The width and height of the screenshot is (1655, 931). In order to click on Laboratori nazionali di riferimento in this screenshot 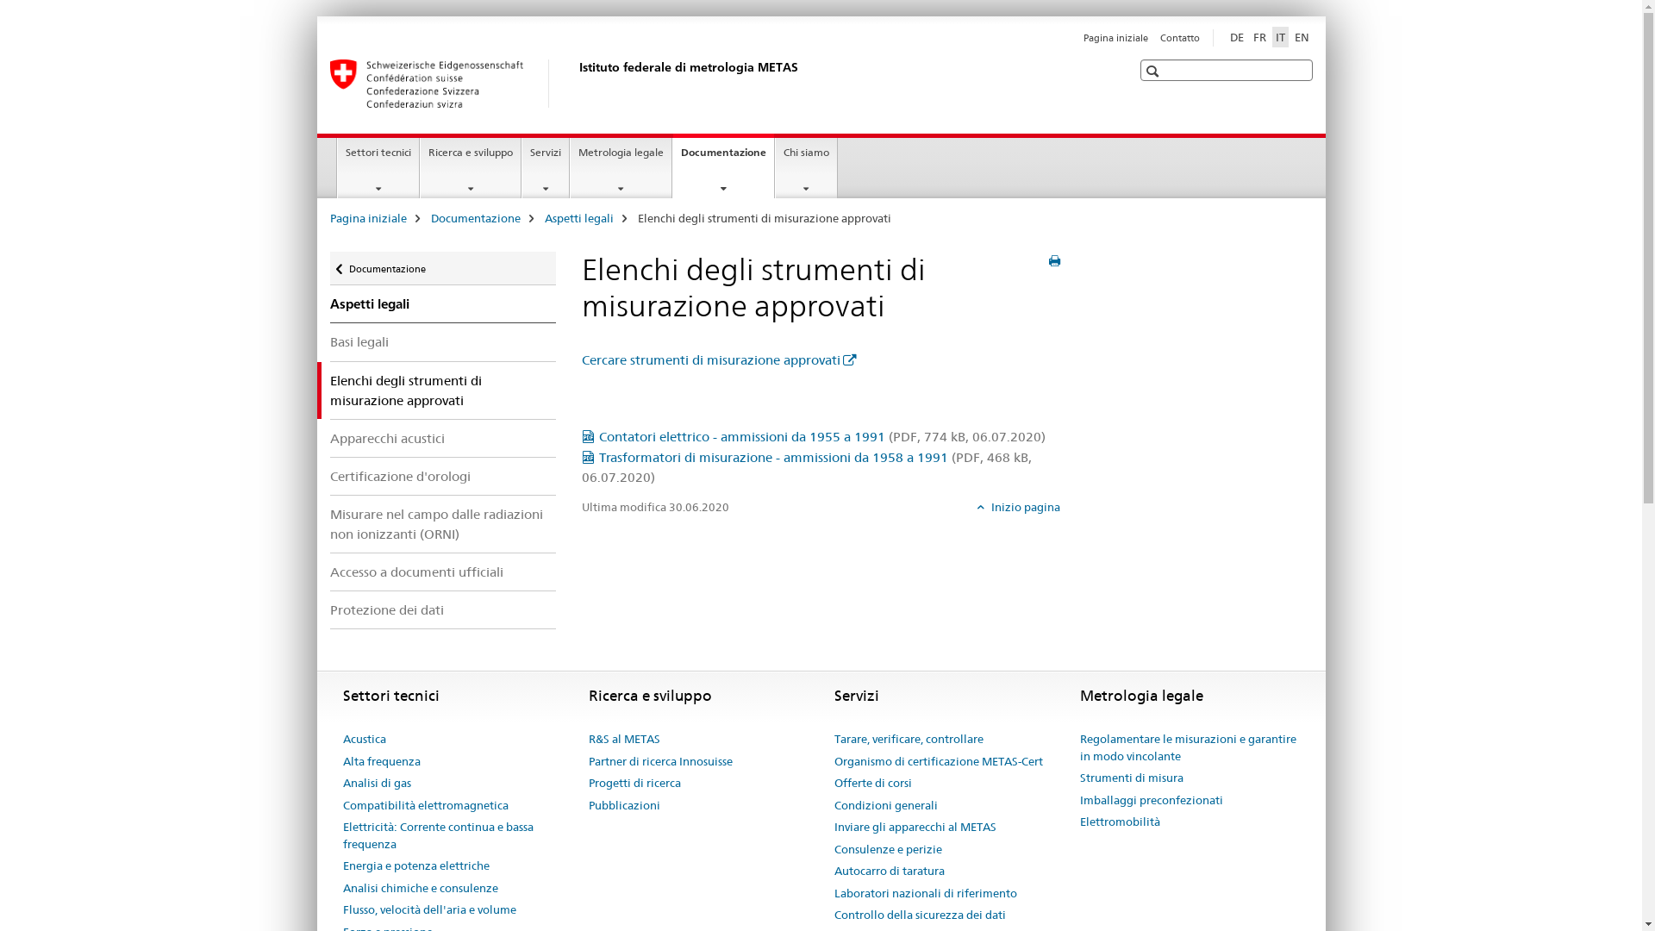, I will do `click(926, 894)`.